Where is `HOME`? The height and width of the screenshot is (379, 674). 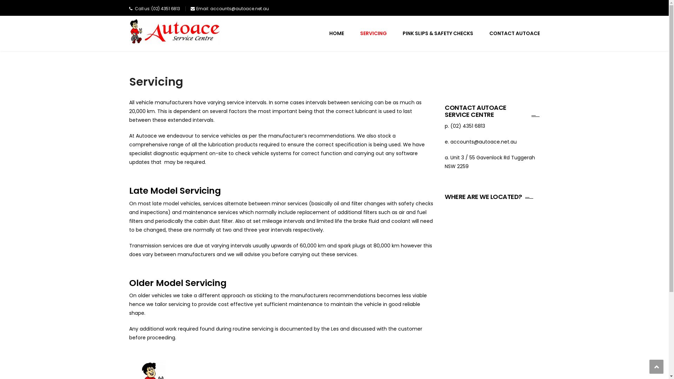 HOME is located at coordinates (336, 33).